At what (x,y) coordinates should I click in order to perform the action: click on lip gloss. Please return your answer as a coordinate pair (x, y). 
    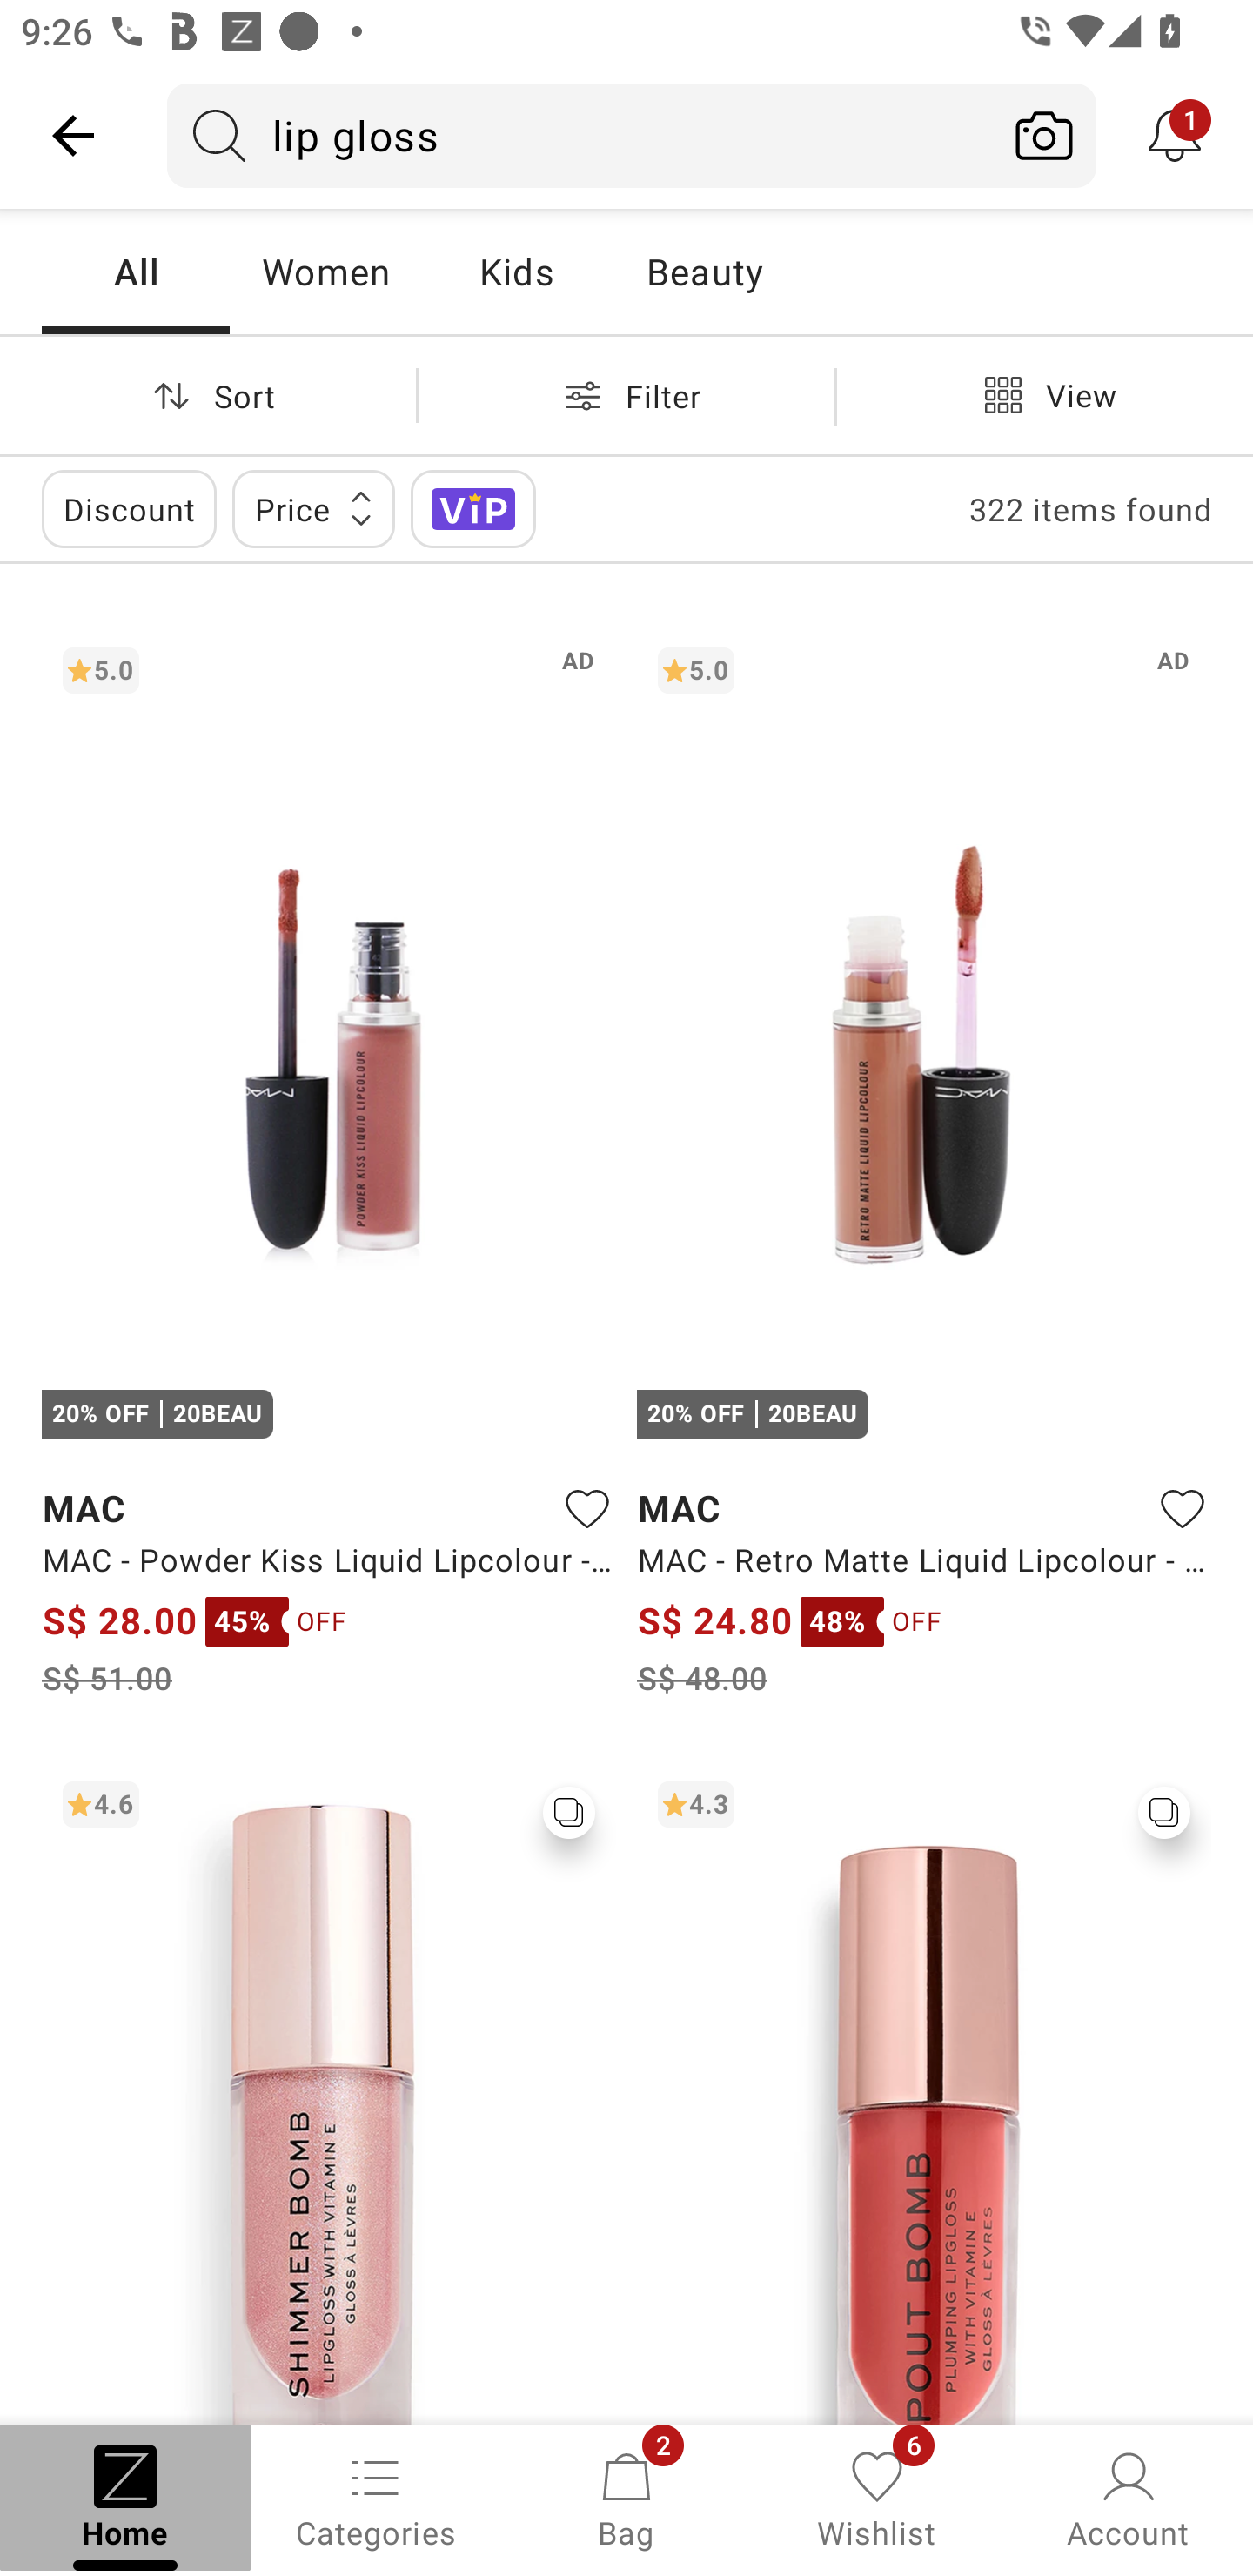
    Looking at the image, I should click on (580, 135).